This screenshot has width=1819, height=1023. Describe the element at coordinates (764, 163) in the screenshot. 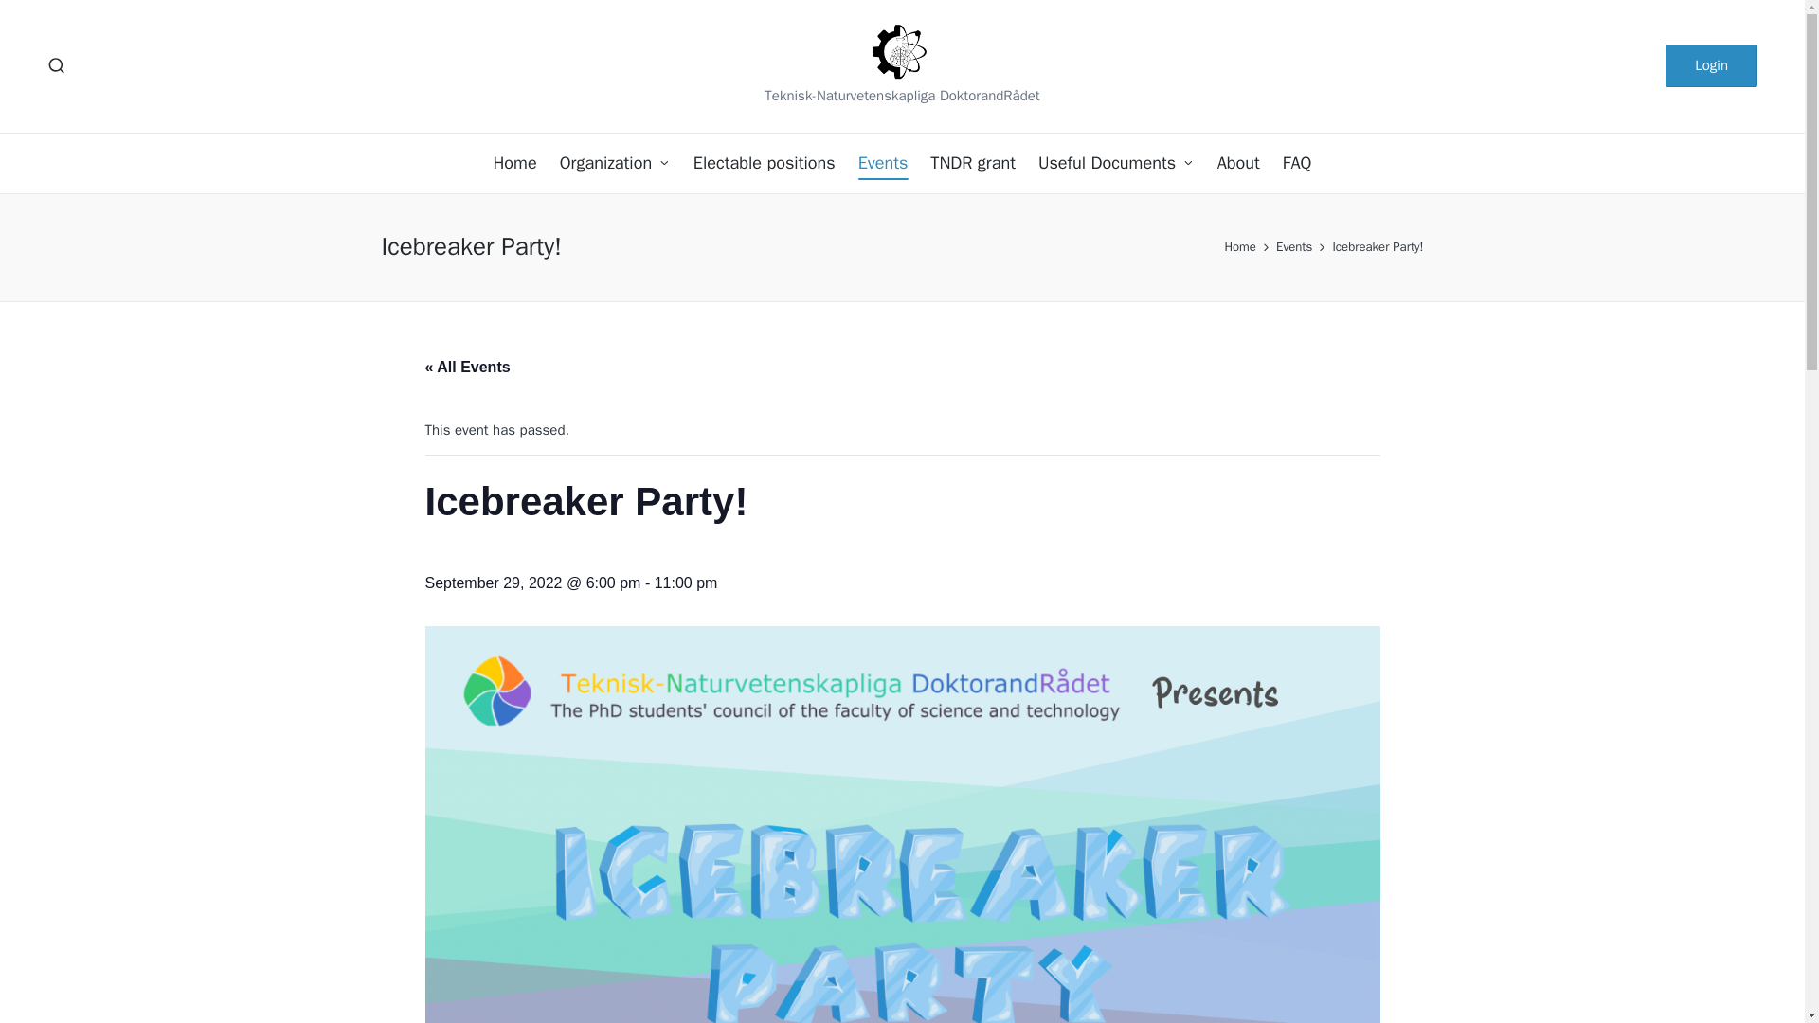

I see `Electable positions` at that location.